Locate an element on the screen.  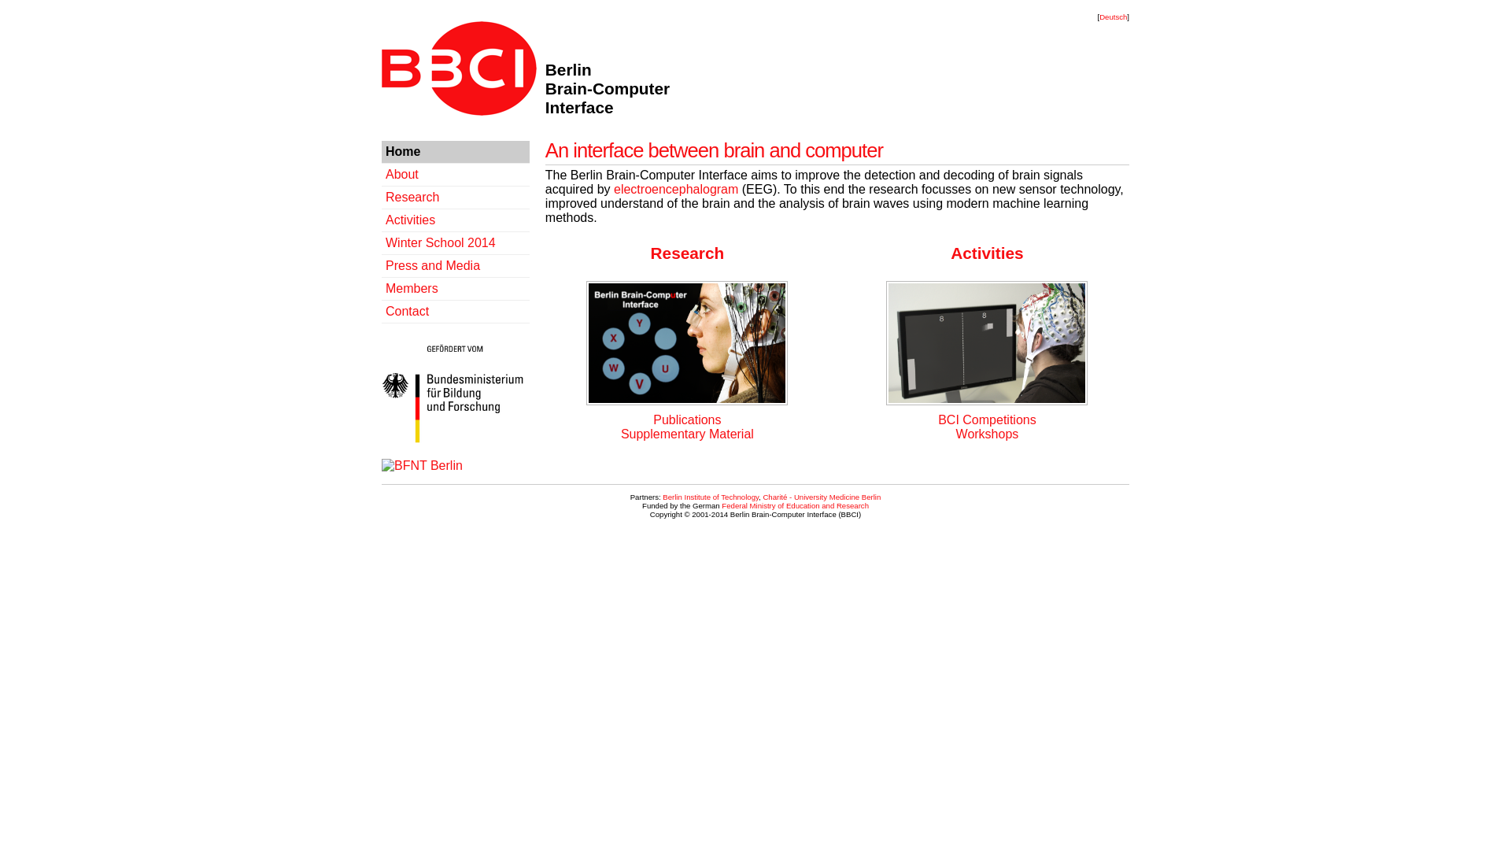
Contact is located at coordinates (407, 310).